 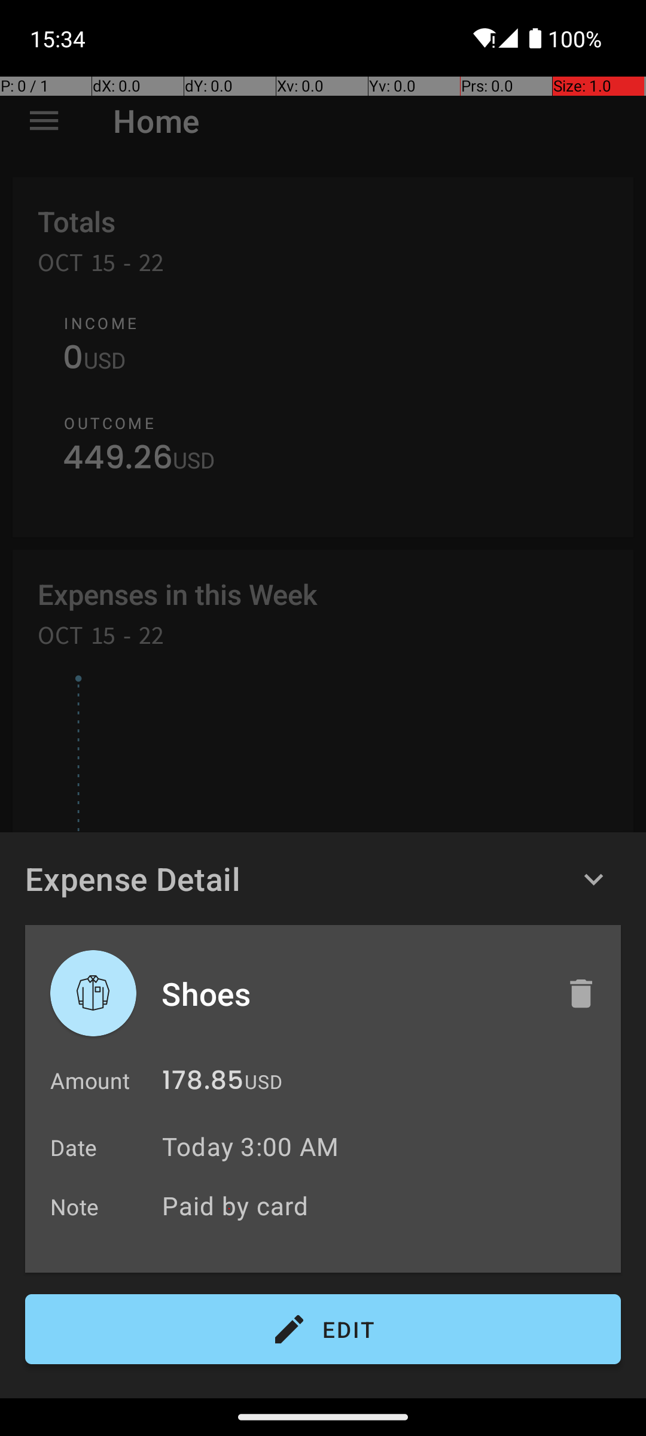 What do you see at coordinates (250, 1146) in the screenshot?
I see `Today 3:00 AM` at bounding box center [250, 1146].